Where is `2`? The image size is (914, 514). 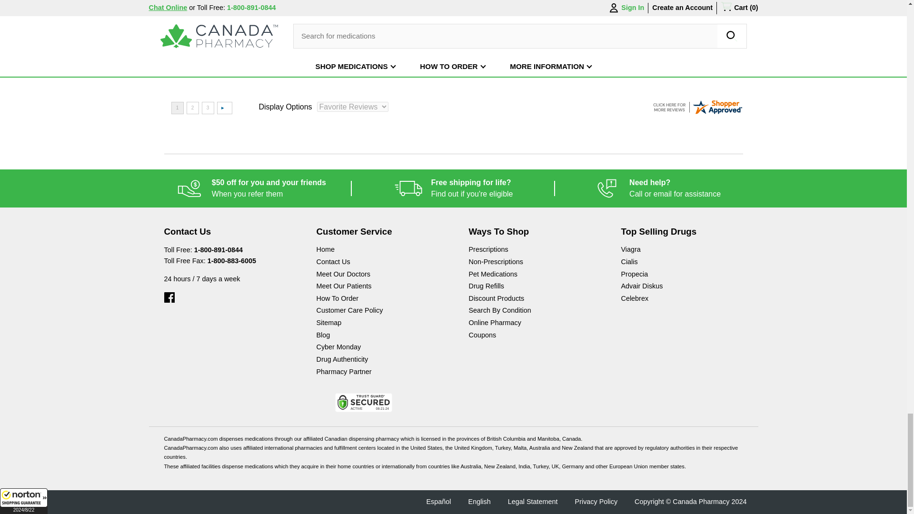
2 is located at coordinates (177, 108).